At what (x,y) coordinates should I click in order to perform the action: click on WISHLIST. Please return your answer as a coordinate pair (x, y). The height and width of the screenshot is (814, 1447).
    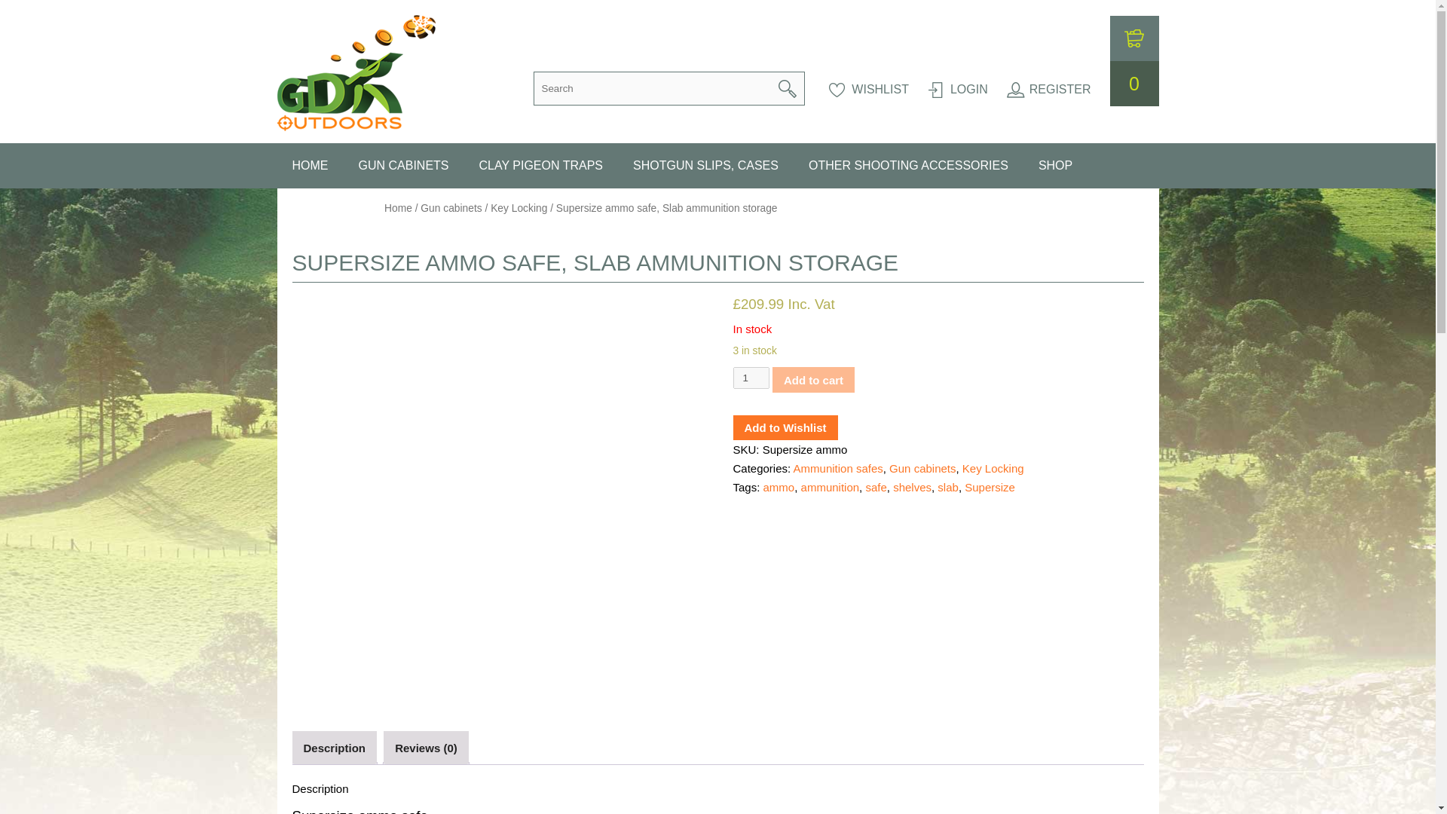
    Looking at the image, I should click on (868, 89).